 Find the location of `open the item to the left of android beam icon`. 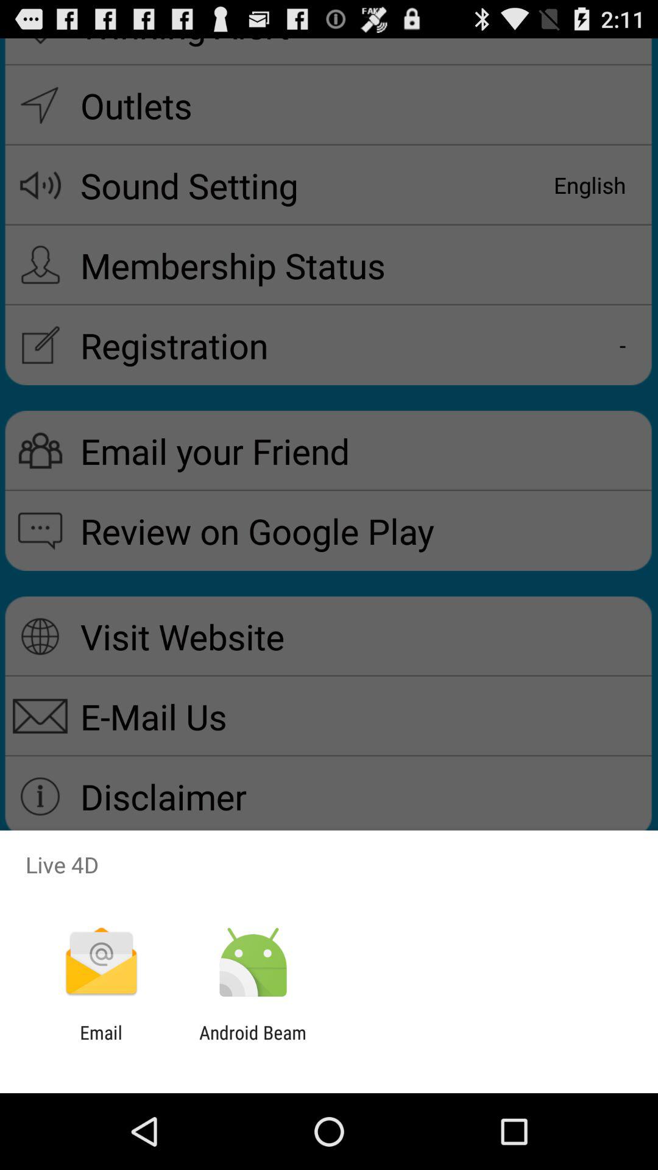

open the item to the left of android beam icon is located at coordinates (101, 1043).